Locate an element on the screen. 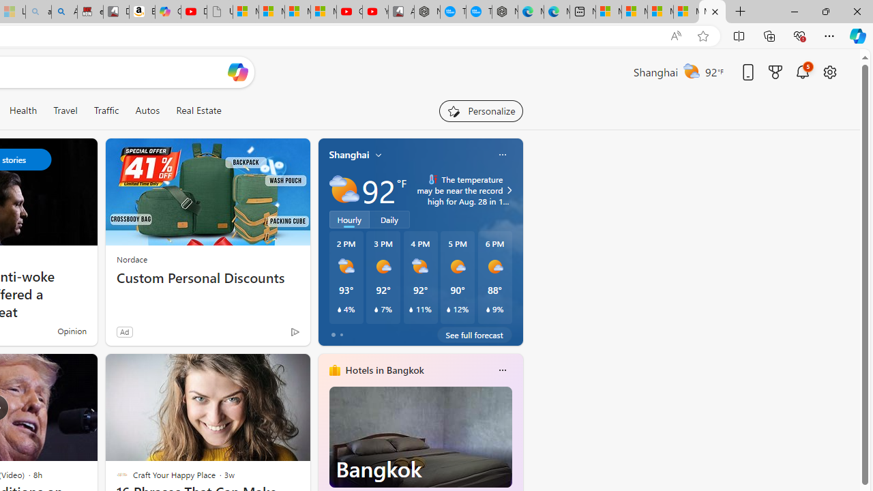  Health is located at coordinates (23, 110).